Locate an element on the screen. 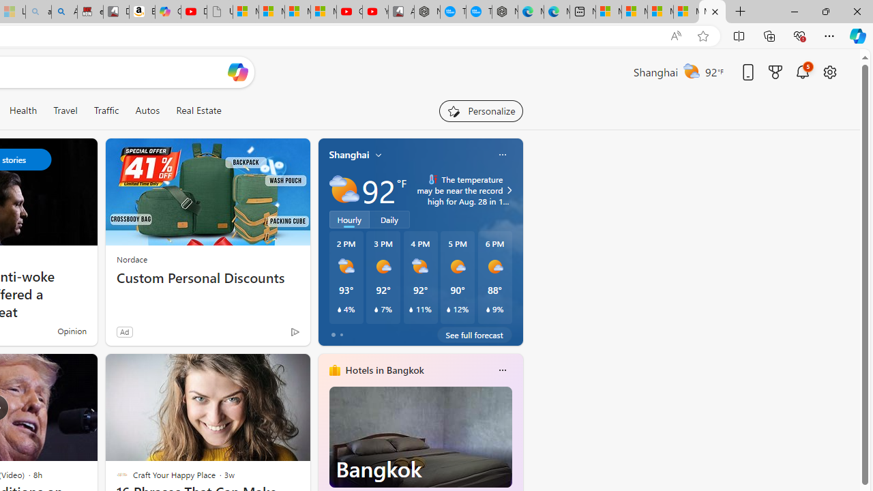  Health is located at coordinates (23, 110).